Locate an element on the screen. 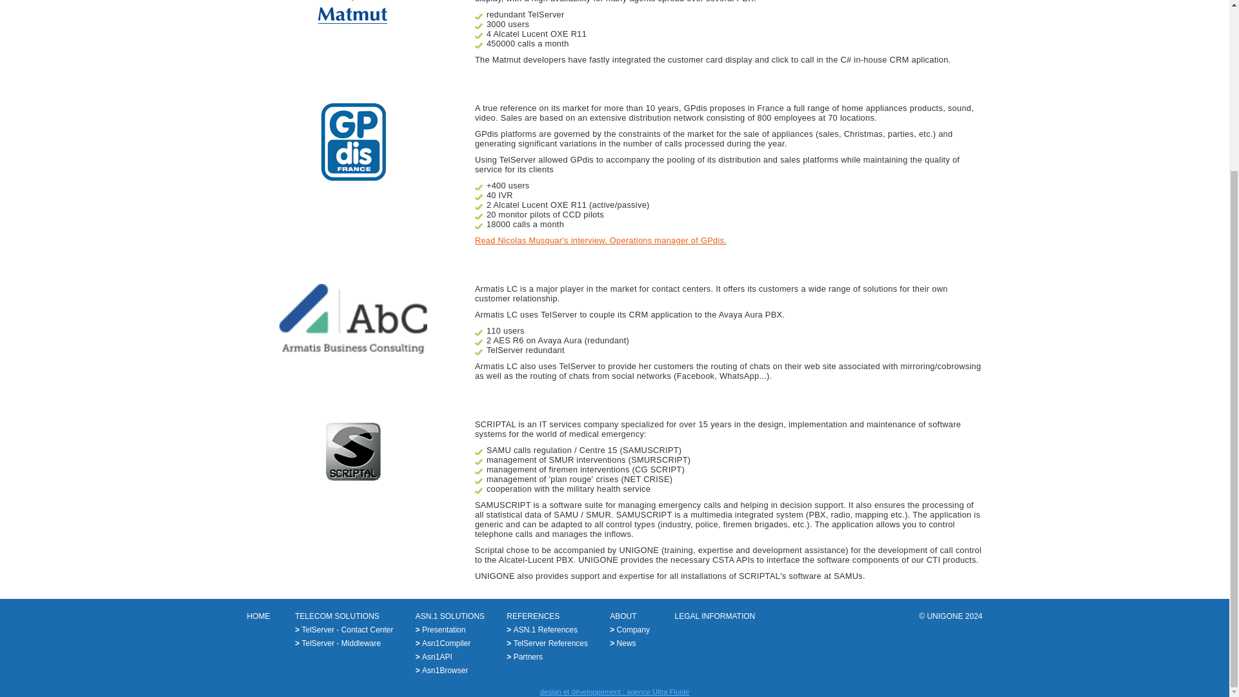  TelServer - Middleware is located at coordinates (337, 643).